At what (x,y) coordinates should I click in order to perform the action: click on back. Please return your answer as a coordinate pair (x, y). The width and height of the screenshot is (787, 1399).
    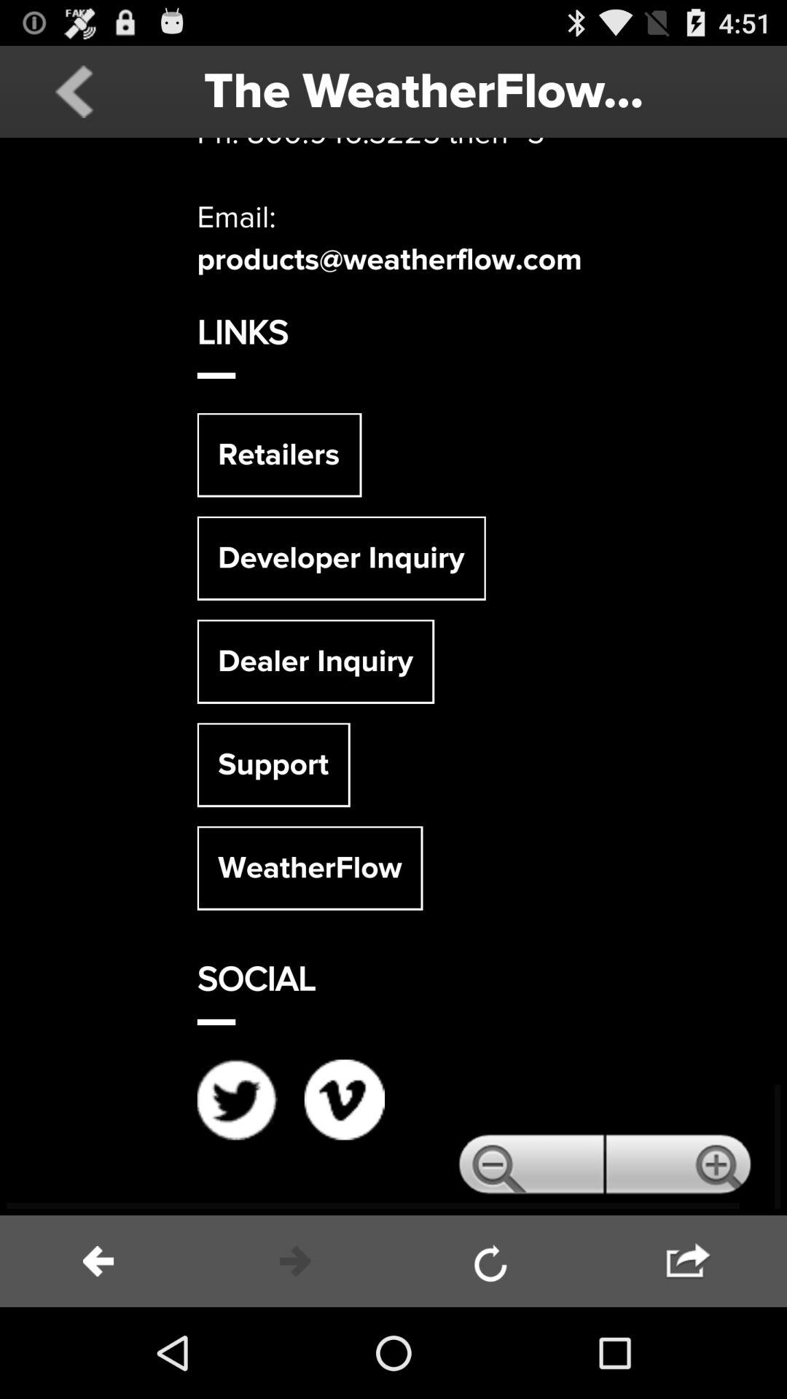
    Looking at the image, I should click on (98, 1261).